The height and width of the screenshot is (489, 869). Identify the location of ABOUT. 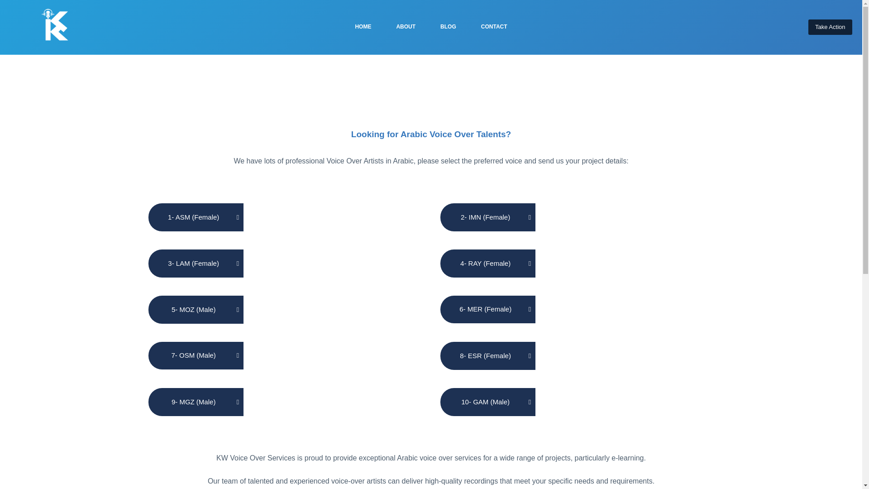
(406, 27).